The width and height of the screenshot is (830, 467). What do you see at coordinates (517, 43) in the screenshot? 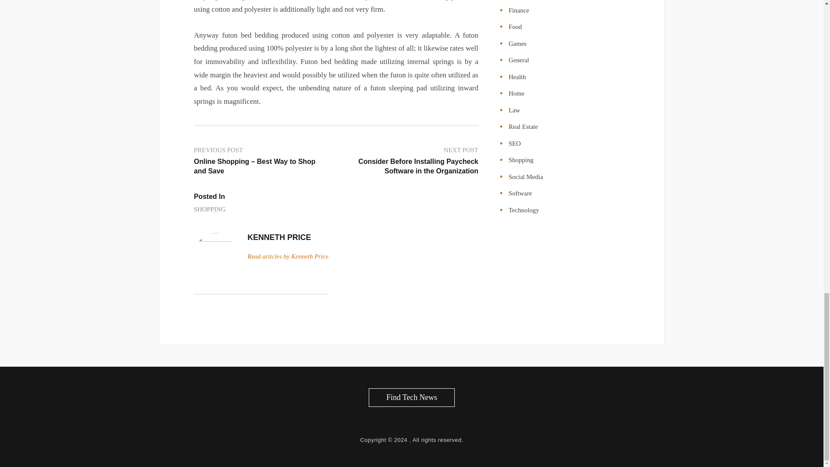
I see `Games` at bounding box center [517, 43].